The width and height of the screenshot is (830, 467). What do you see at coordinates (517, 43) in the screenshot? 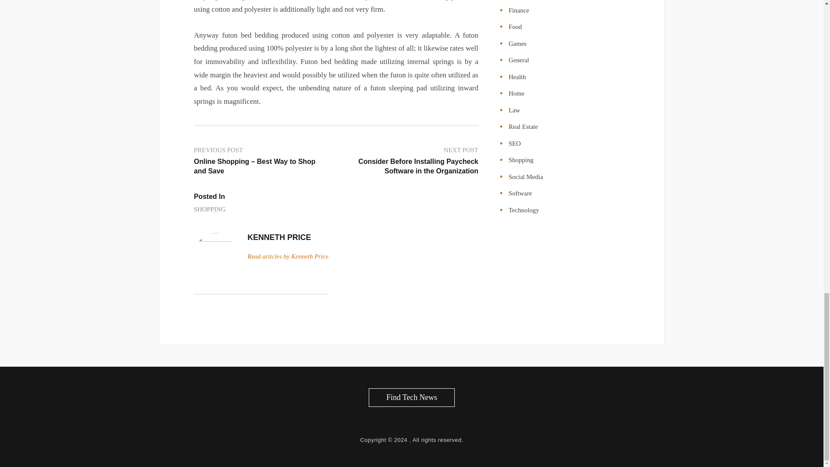
I see `Games` at bounding box center [517, 43].